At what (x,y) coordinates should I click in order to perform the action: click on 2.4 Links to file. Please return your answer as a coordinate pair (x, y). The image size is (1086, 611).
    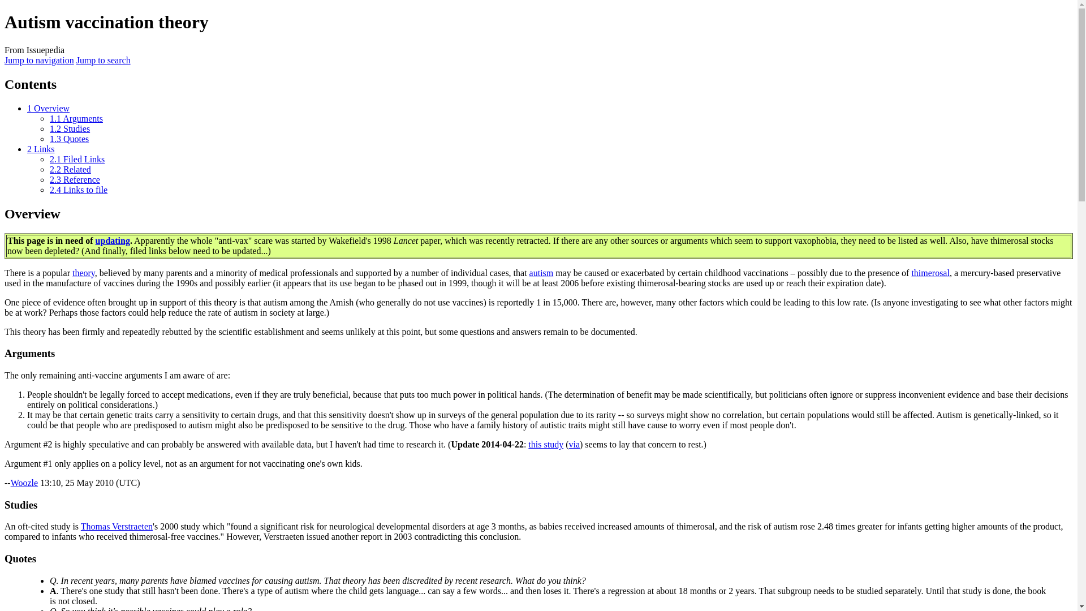
    Looking at the image, I should click on (79, 190).